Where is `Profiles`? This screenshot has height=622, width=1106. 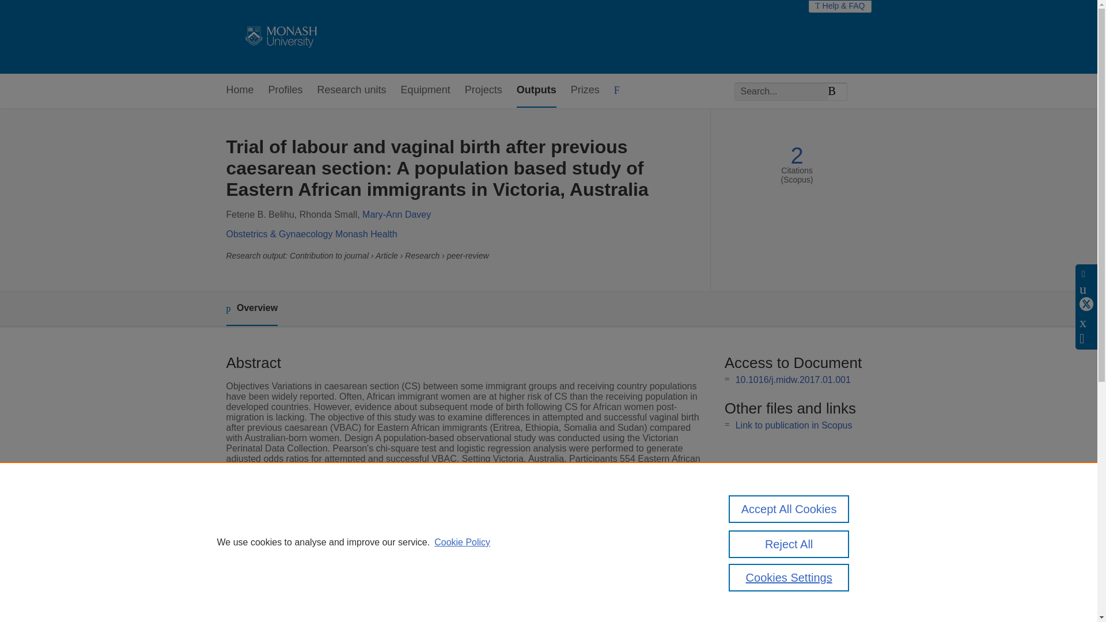 Profiles is located at coordinates (286, 90).